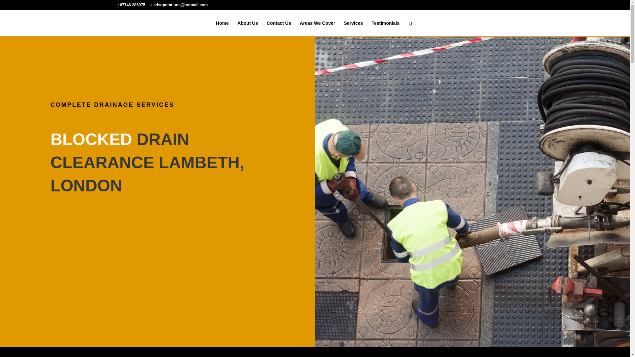 The height and width of the screenshot is (357, 635). What do you see at coordinates (247, 28) in the screenshot?
I see `About Us` at bounding box center [247, 28].